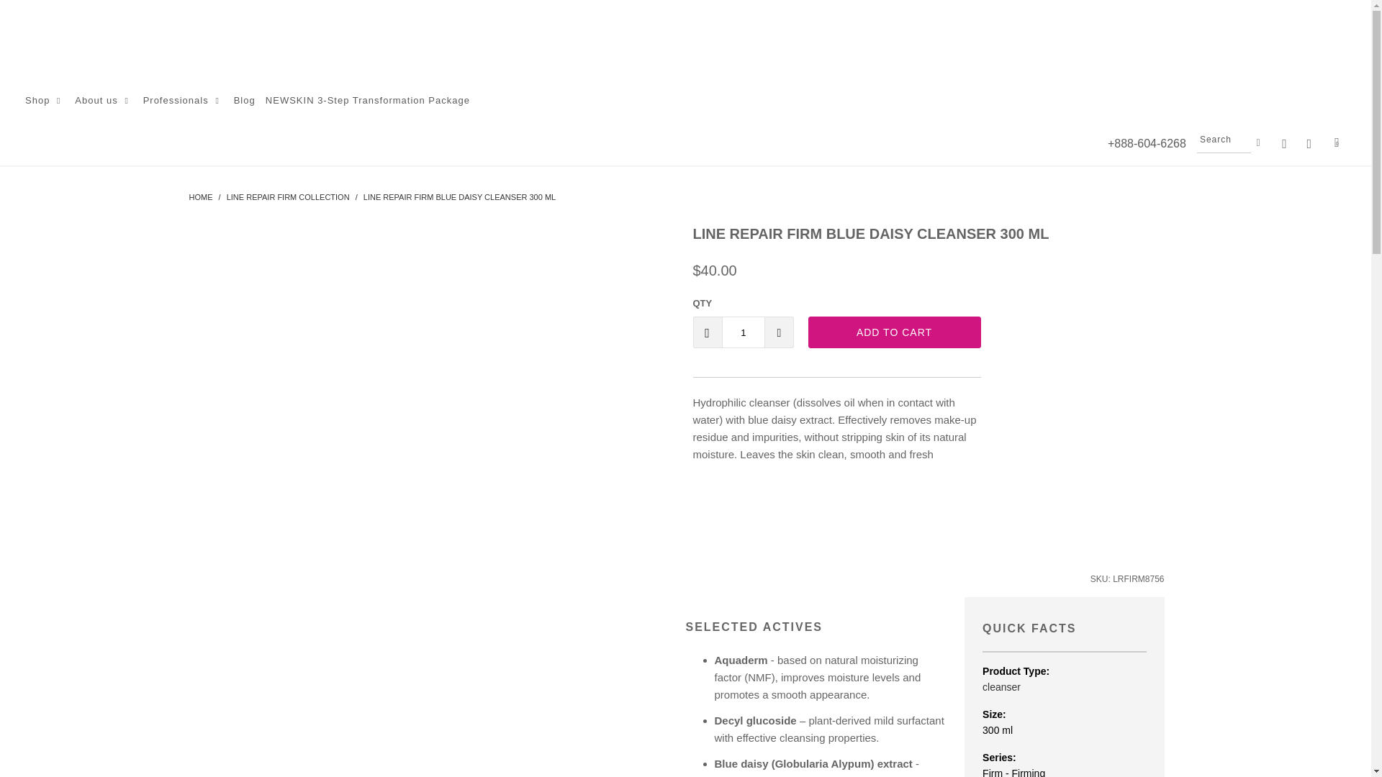  I want to click on Line Repair Firm collection, so click(289, 196).